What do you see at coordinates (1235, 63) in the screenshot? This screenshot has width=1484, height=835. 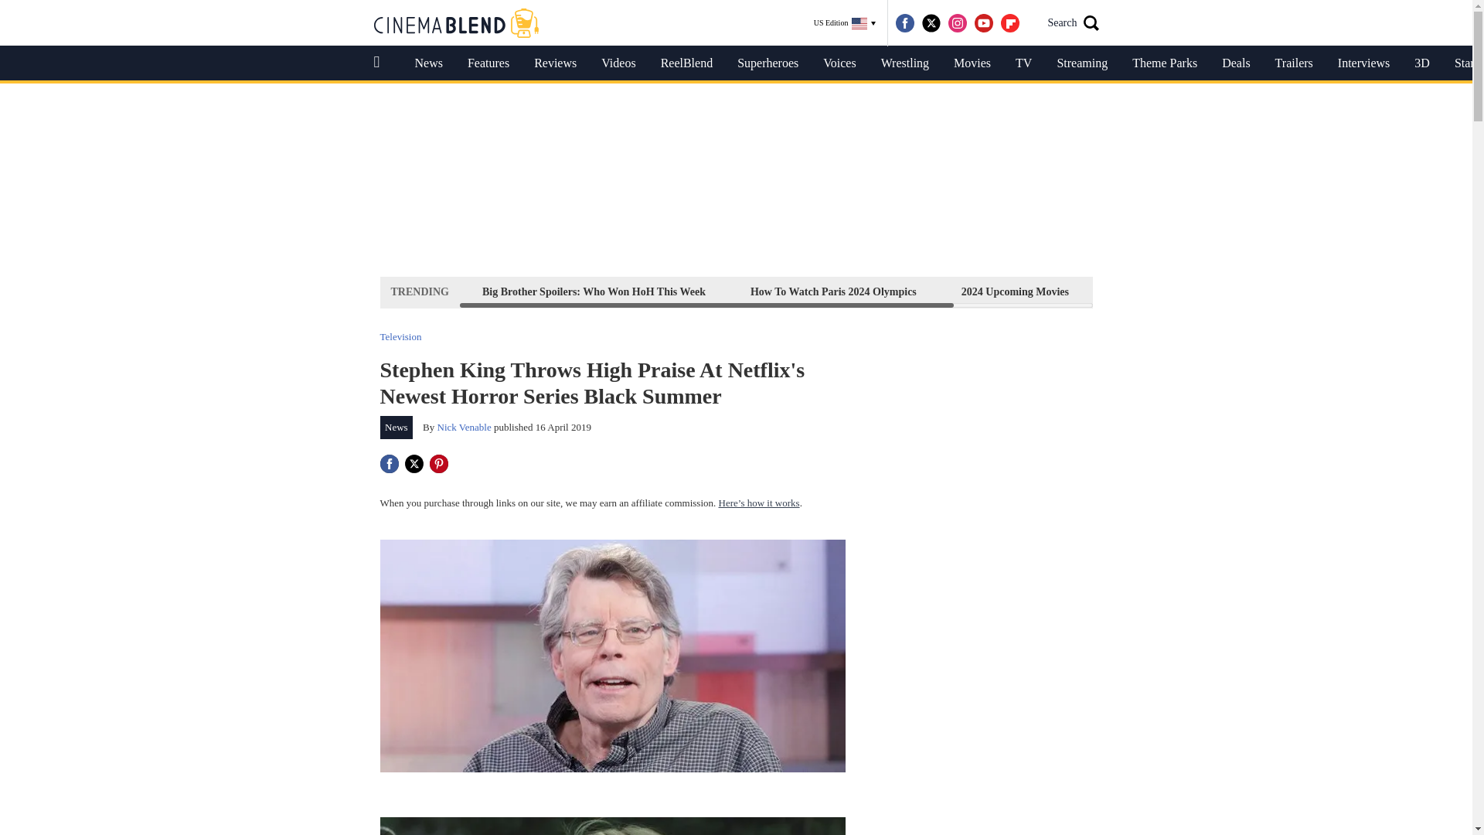 I see `Deals` at bounding box center [1235, 63].